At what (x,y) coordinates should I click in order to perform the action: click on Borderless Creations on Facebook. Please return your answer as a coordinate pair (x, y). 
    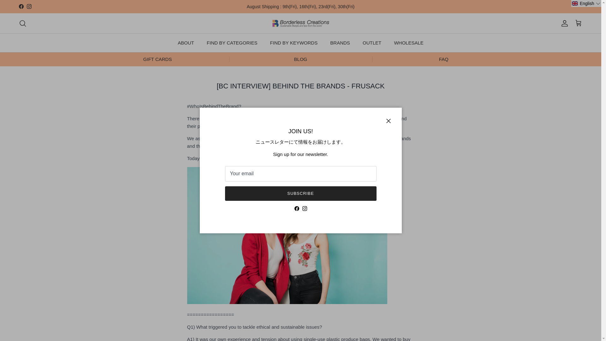
    Looking at the image, I should click on (296, 208).